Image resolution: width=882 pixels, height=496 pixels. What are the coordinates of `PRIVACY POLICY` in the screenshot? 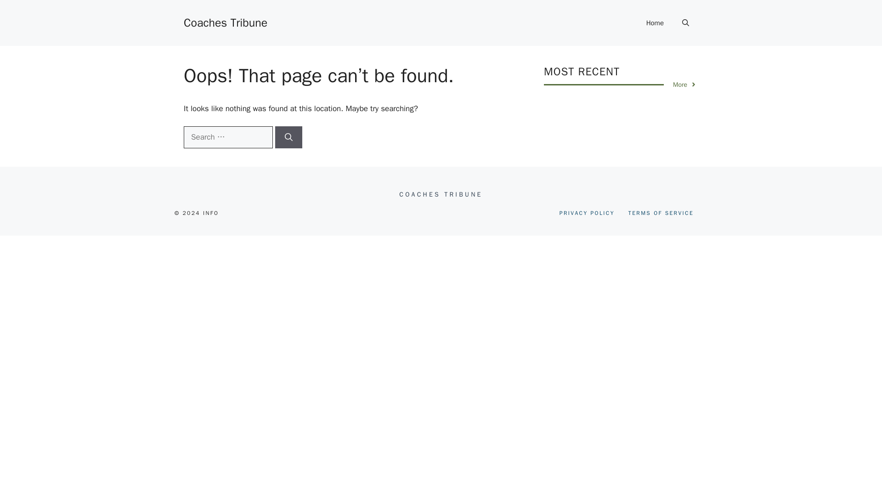 It's located at (587, 213).